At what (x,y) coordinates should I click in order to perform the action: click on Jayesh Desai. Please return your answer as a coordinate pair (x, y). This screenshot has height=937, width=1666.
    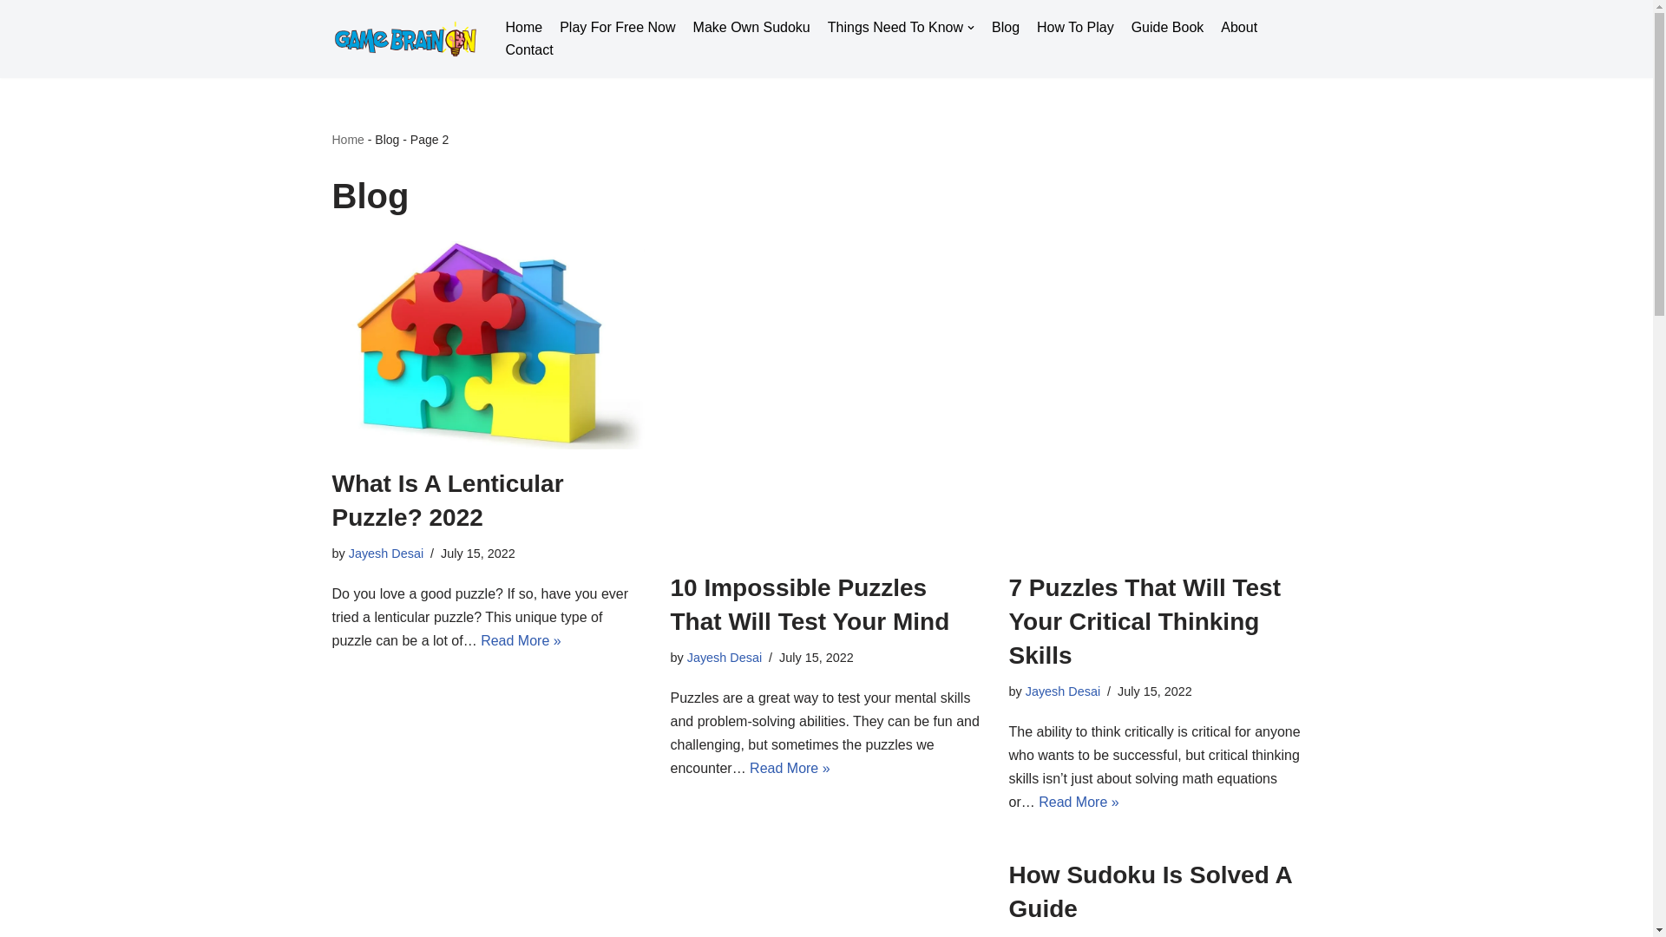
    Looking at the image, I should click on (724, 657).